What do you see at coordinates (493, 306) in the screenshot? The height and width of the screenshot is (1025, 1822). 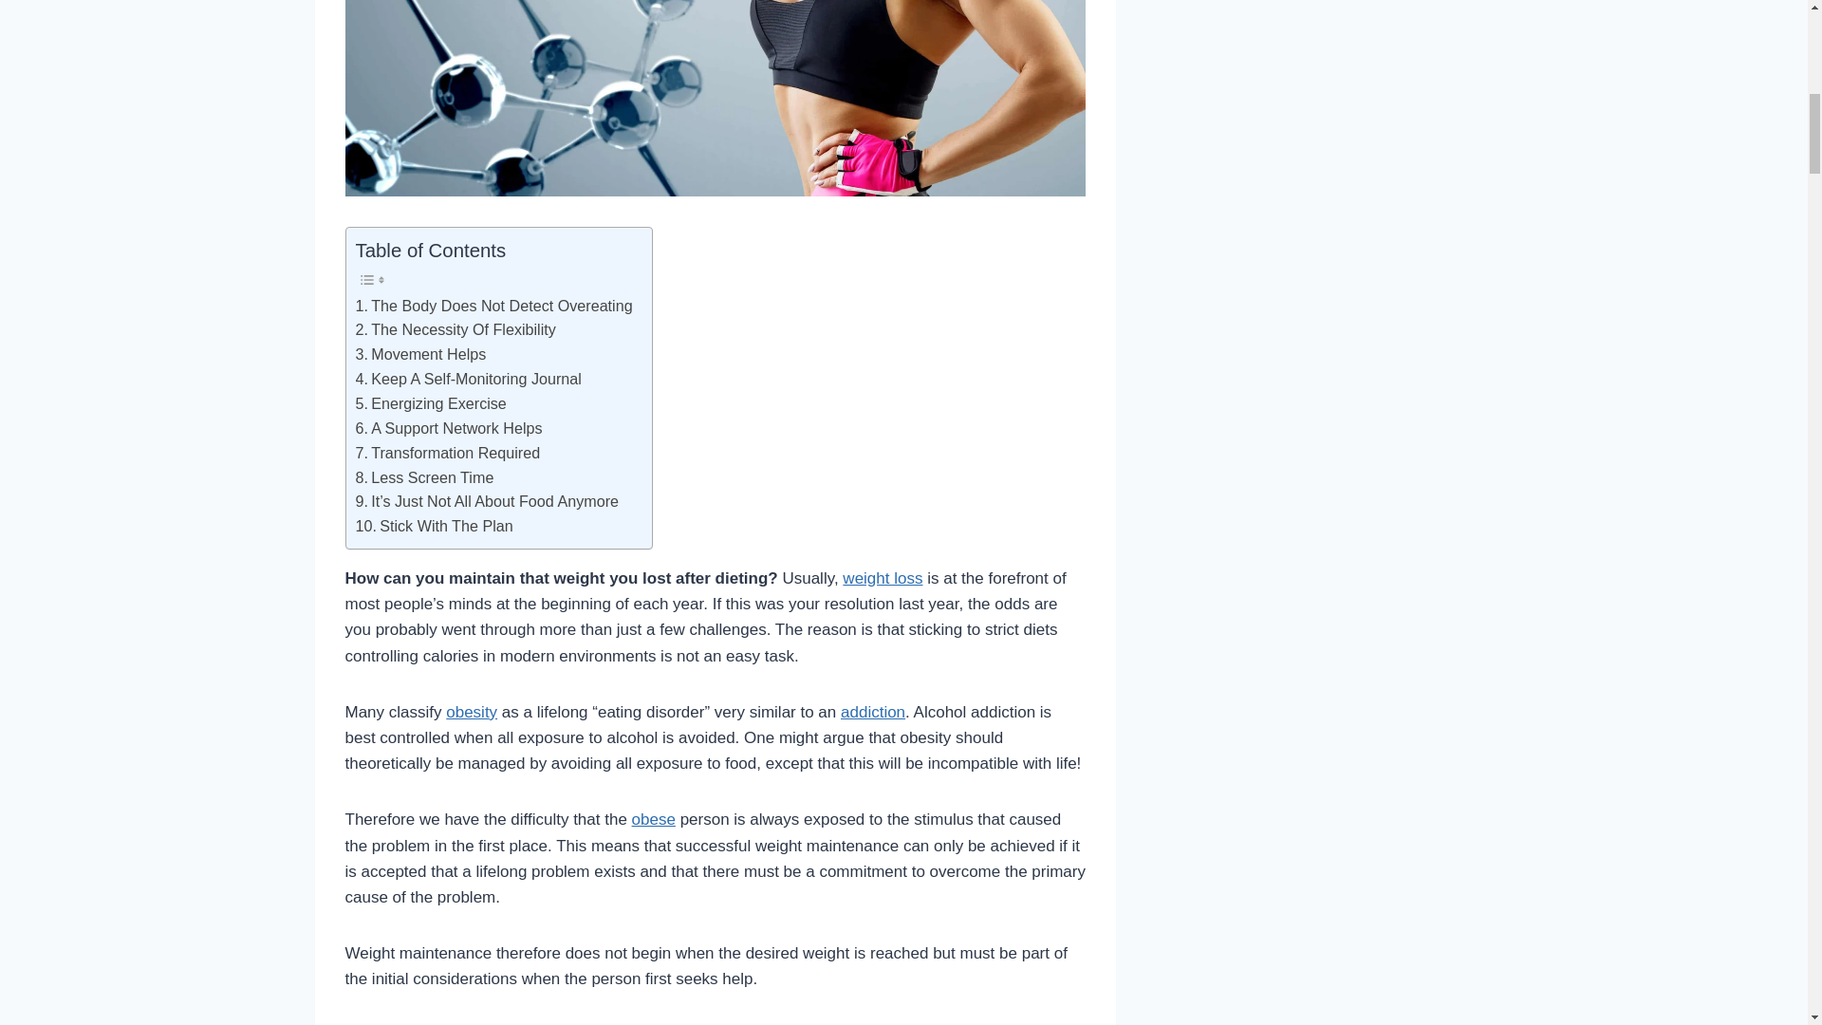 I see `The Body Does Not Detect Overeating` at bounding box center [493, 306].